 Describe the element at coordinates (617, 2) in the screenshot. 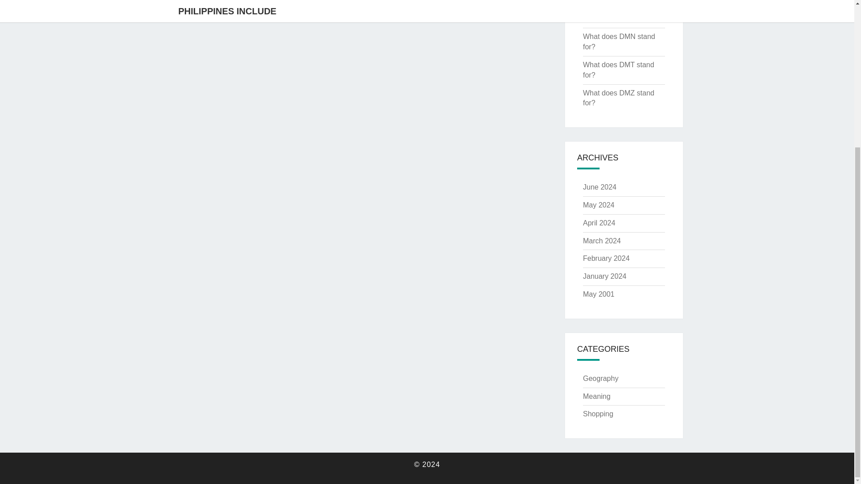

I see `What does DMI stand for?` at that location.